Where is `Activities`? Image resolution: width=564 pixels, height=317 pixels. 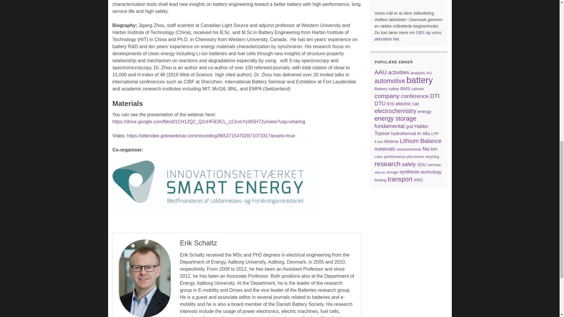 Activities is located at coordinates (408, 36).